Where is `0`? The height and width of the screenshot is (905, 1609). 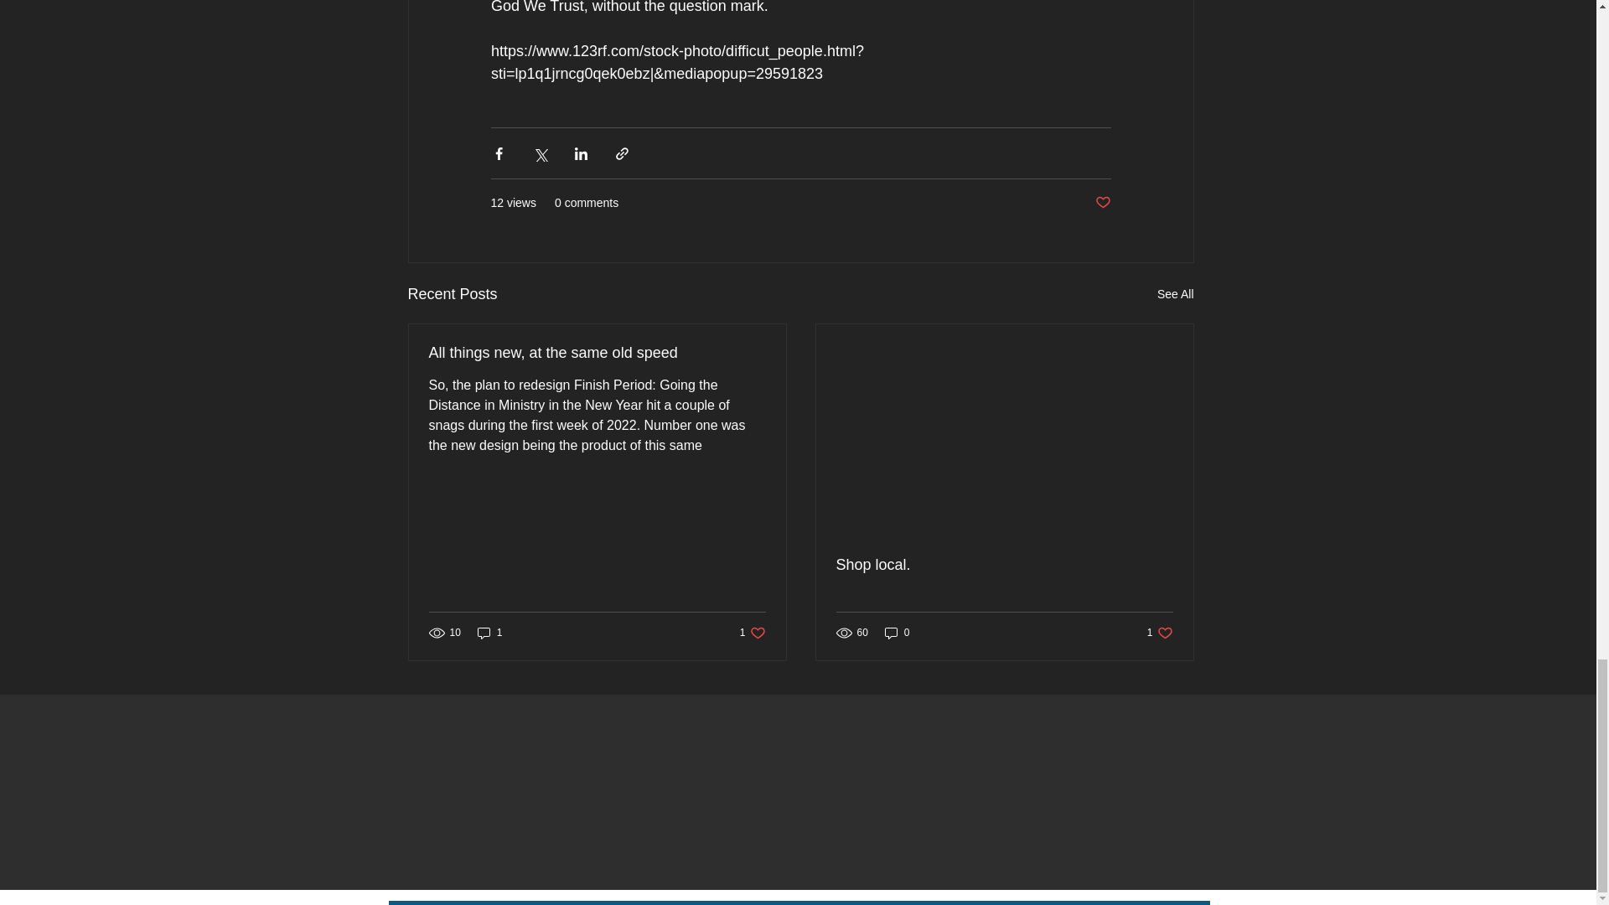
0 is located at coordinates (898, 633).